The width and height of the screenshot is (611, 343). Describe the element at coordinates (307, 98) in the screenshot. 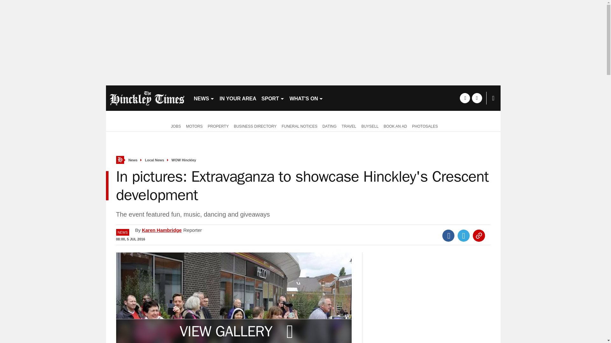

I see `WHAT'S ON` at that location.